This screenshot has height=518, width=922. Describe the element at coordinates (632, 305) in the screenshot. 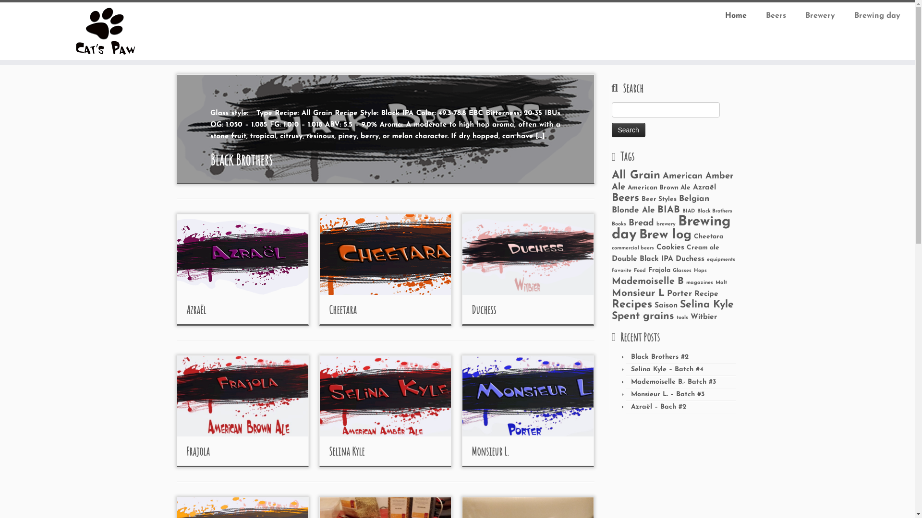

I see `Recipes` at that location.